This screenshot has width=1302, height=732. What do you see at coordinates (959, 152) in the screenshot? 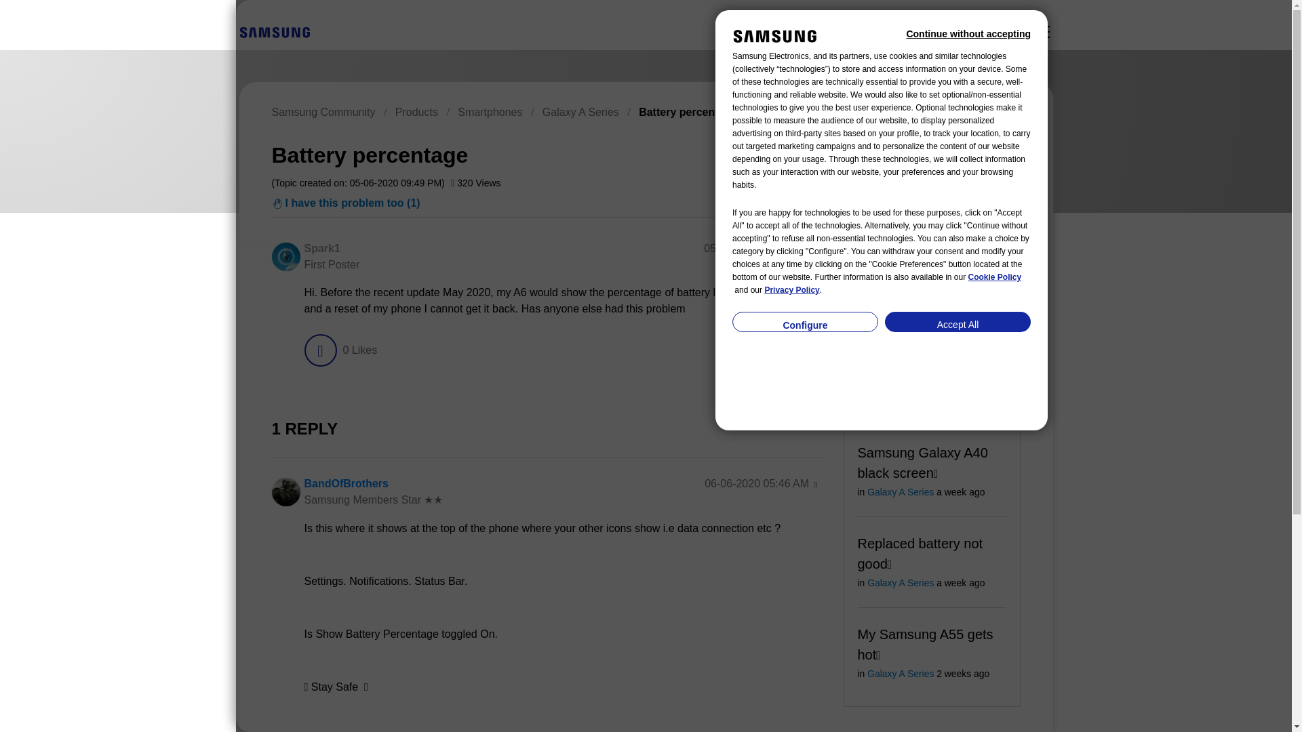
I see `Show option menu` at bounding box center [959, 152].